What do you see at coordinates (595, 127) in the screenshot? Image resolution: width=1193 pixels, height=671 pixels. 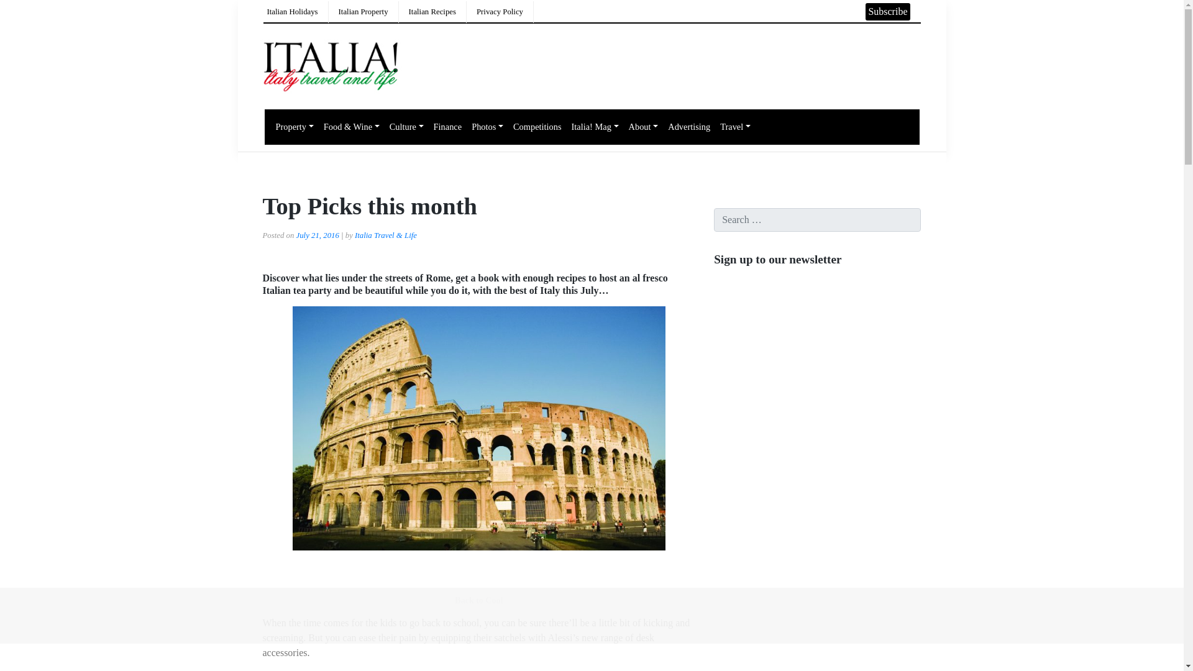 I see `Italia! Mag` at bounding box center [595, 127].